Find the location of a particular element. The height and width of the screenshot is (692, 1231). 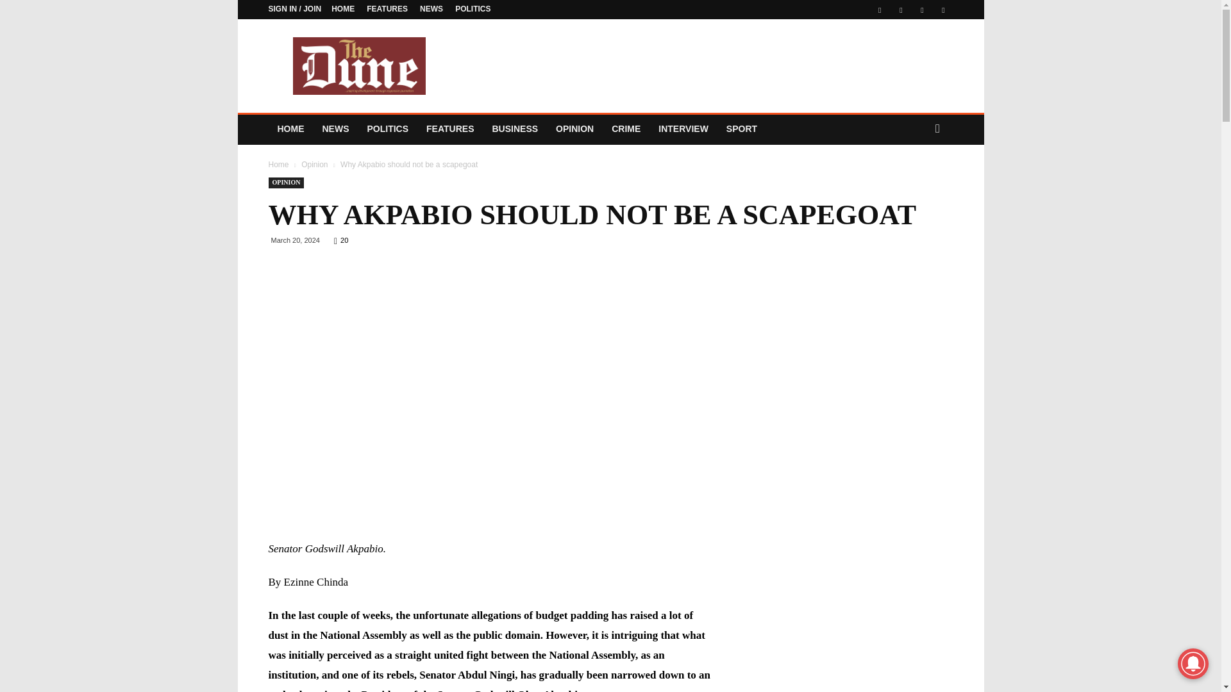

Youtube is located at coordinates (942, 10).